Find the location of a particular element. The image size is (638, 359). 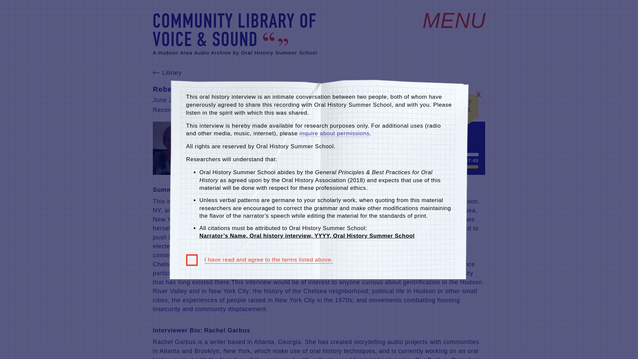

Library is located at coordinates (167, 73).